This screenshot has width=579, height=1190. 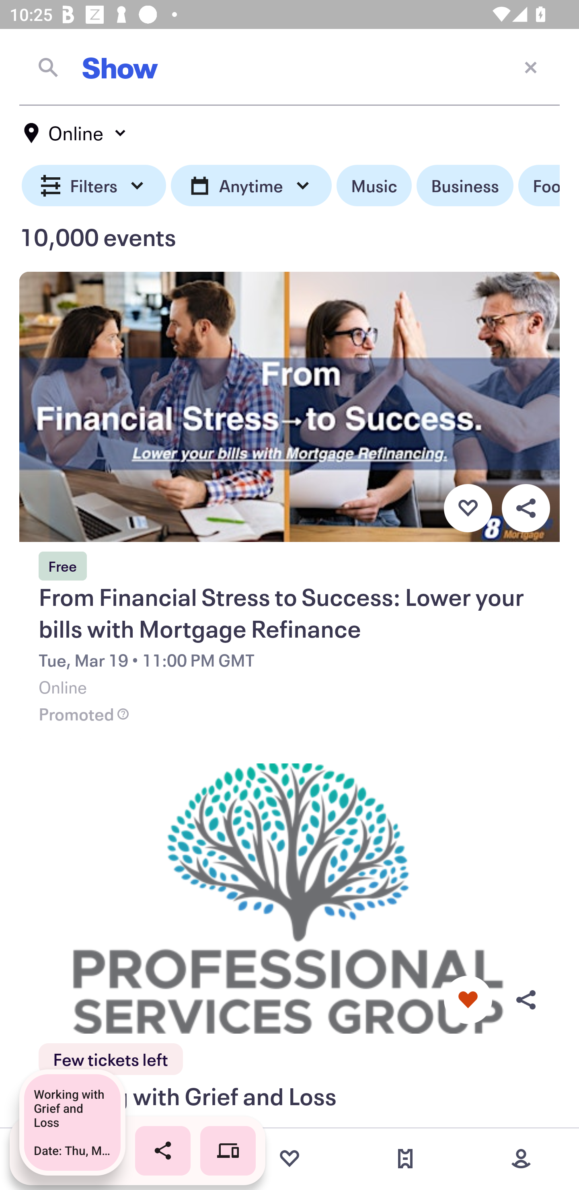 I want to click on Show Close current screen, so click(x=289, y=67).